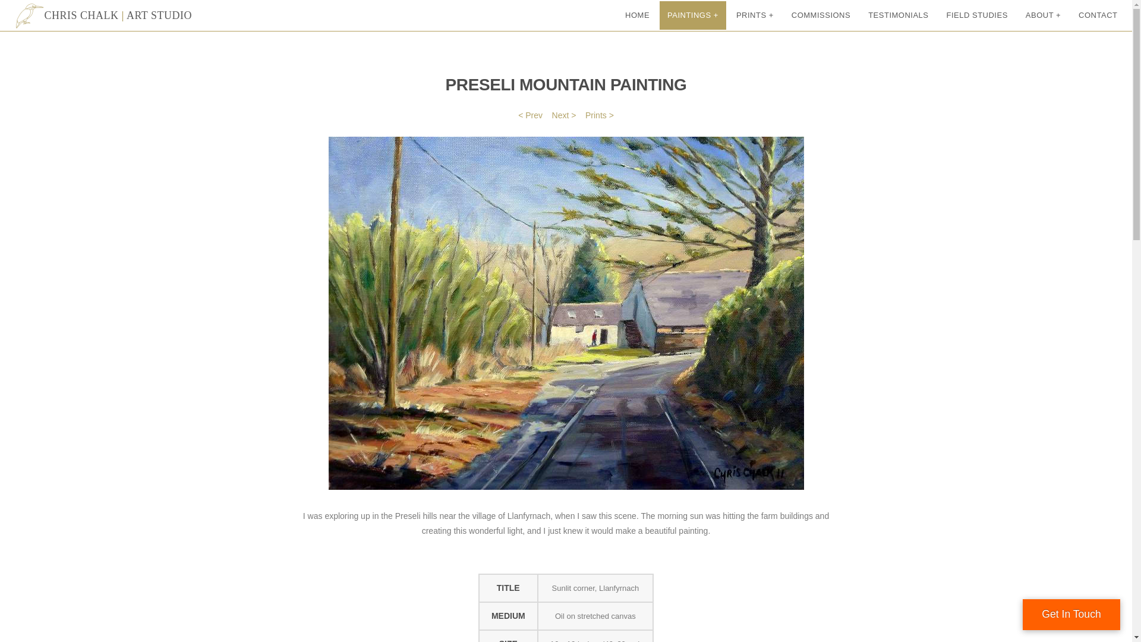 This screenshot has width=1141, height=642. What do you see at coordinates (977, 15) in the screenshot?
I see `FIELD STUDIES` at bounding box center [977, 15].